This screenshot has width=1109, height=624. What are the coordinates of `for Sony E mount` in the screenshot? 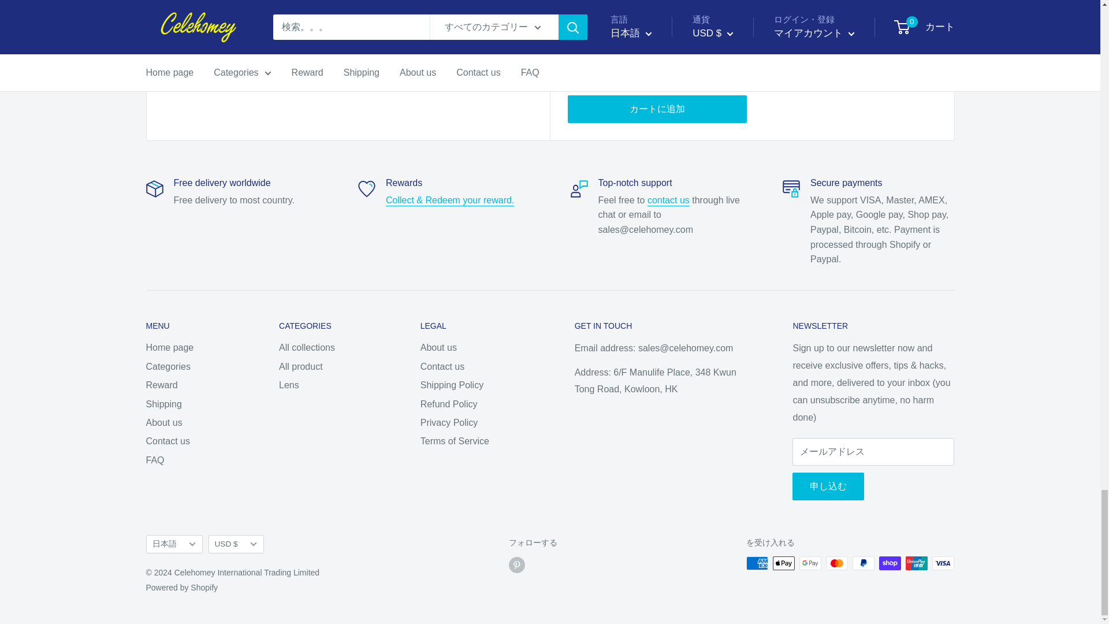 It's located at (613, 1).